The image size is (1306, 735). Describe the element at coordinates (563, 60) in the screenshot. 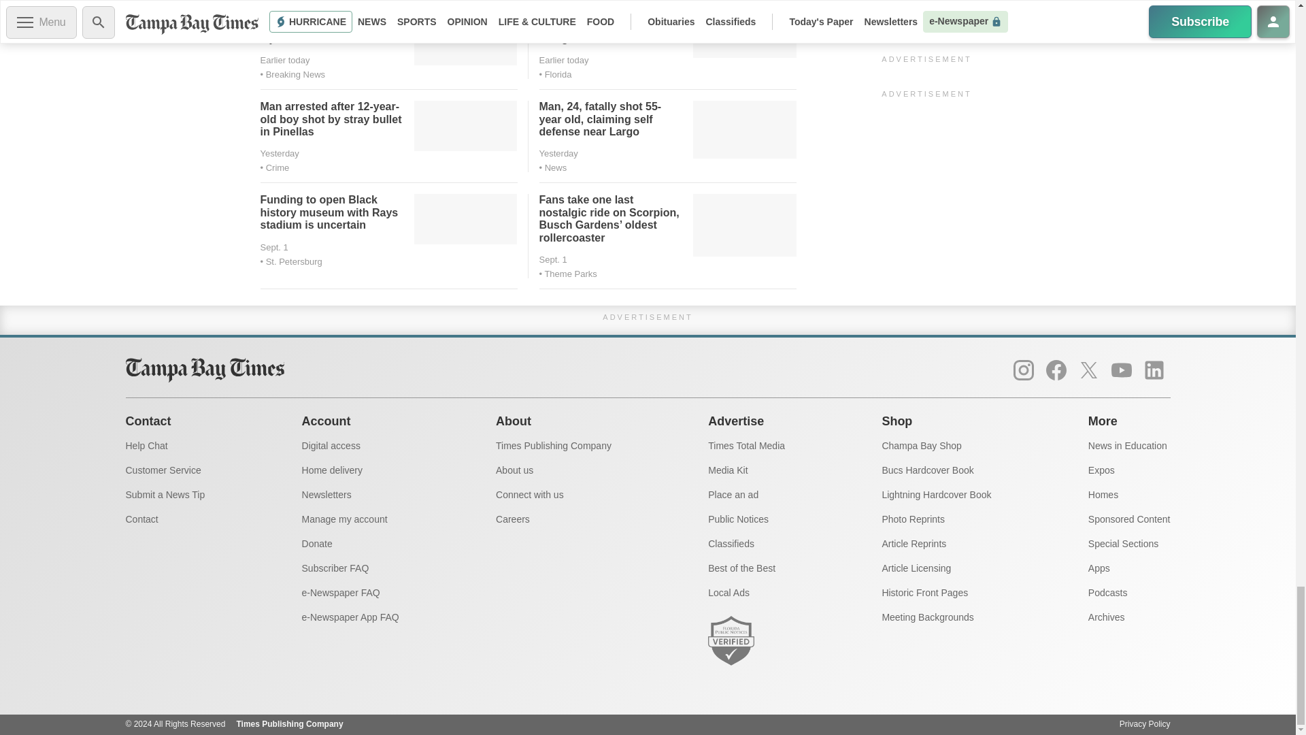

I see `2024-09-02T18:34:09.406Z` at that location.